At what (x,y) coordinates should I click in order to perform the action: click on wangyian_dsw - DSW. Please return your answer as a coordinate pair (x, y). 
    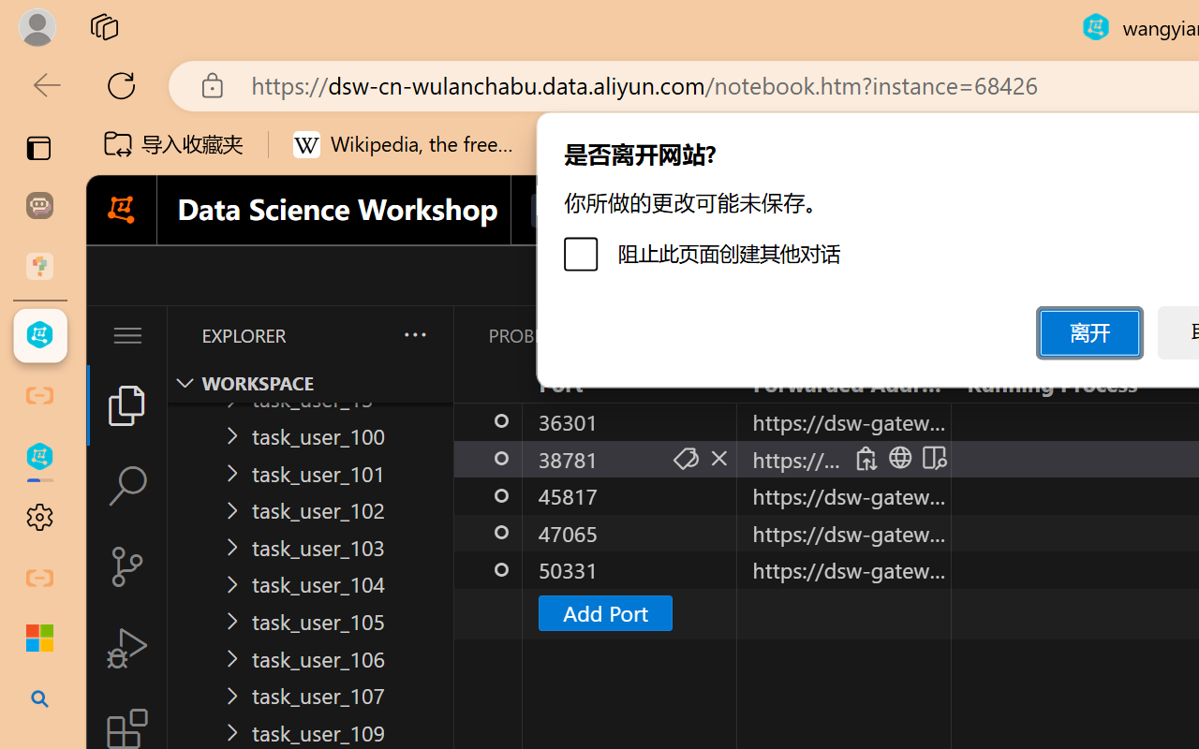
    Looking at the image, I should click on (39, 335).